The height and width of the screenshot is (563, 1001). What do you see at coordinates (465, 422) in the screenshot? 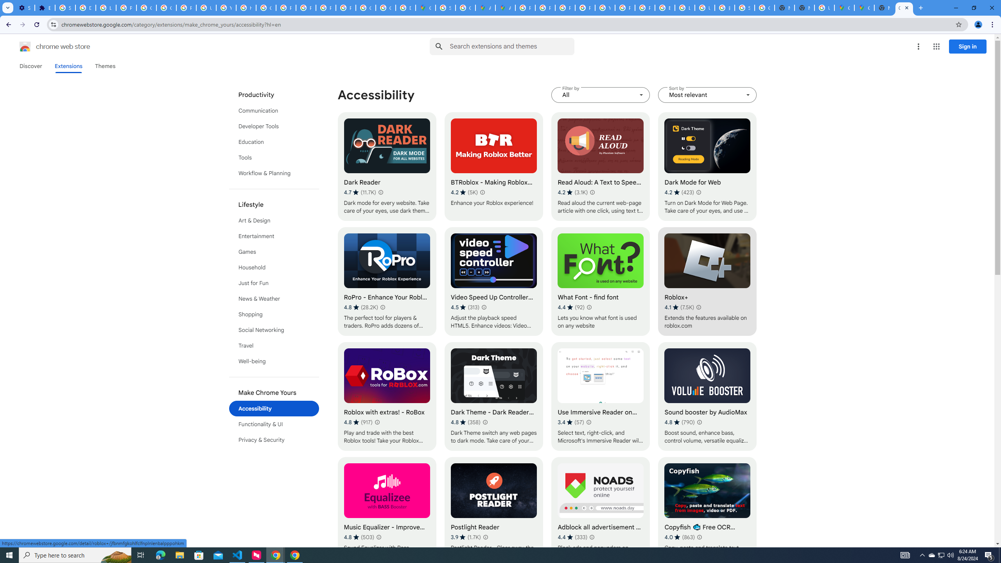
I see `Average rating 4.8 out of 5 stars. 358 ratings.` at bounding box center [465, 422].